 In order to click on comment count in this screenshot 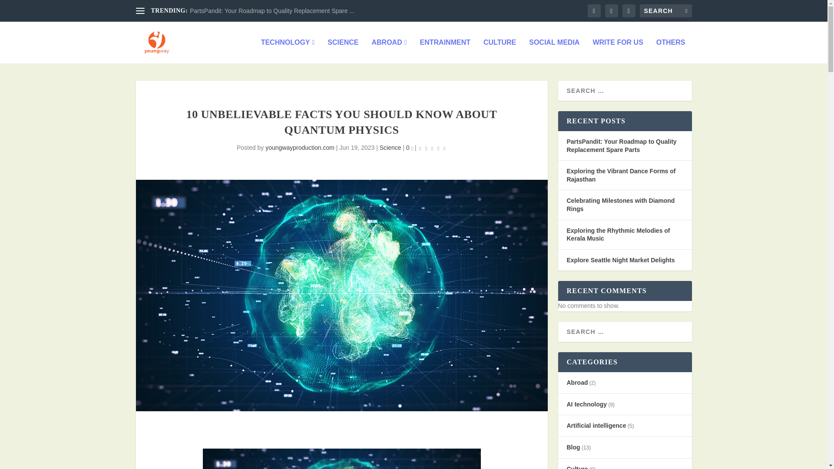, I will do `click(412, 149)`.